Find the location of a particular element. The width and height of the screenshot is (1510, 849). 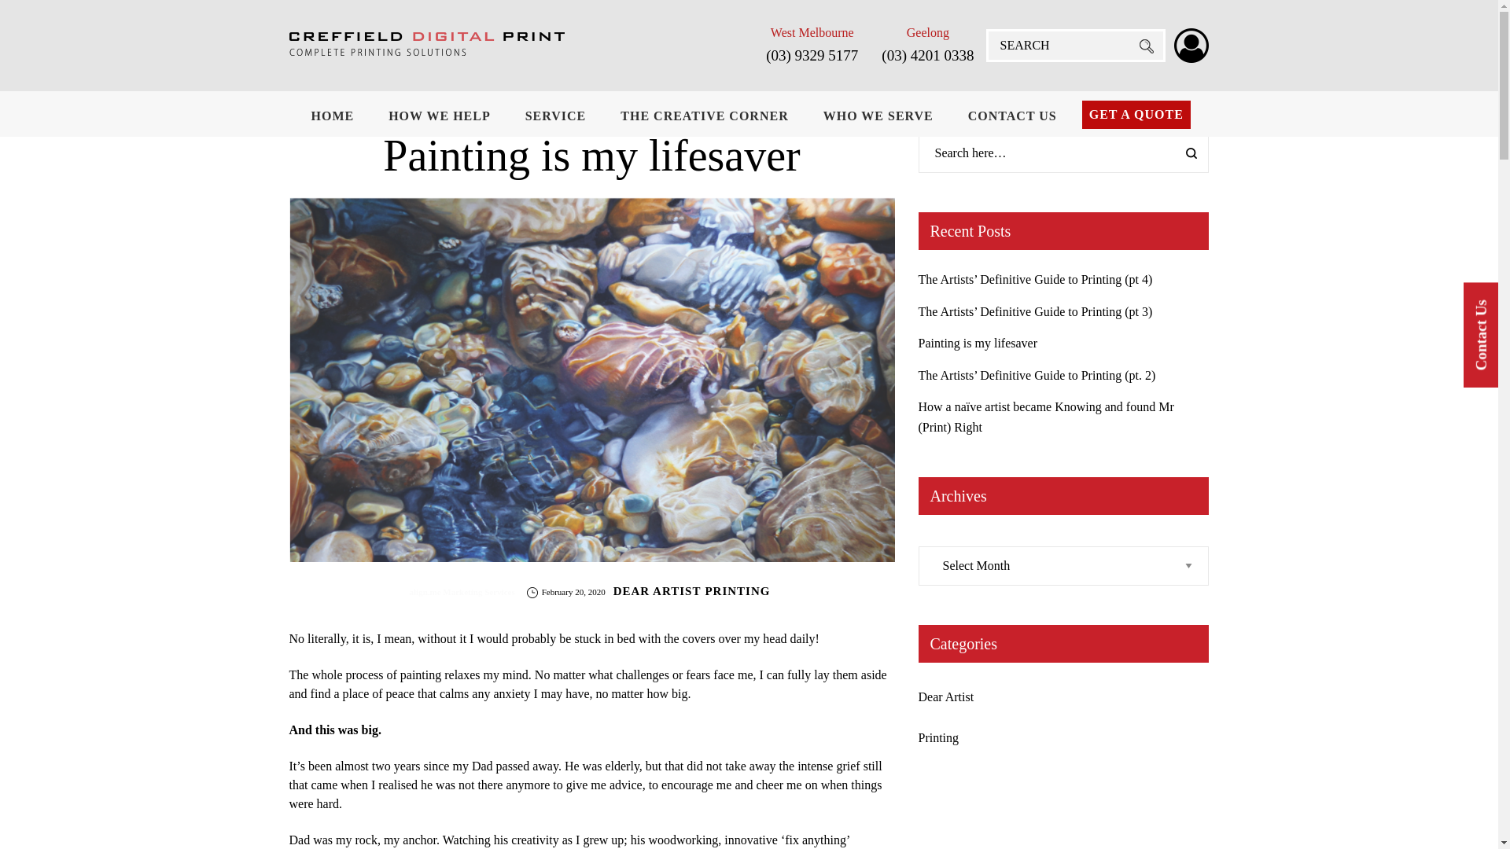

GET A QUOTE is located at coordinates (1136, 115).